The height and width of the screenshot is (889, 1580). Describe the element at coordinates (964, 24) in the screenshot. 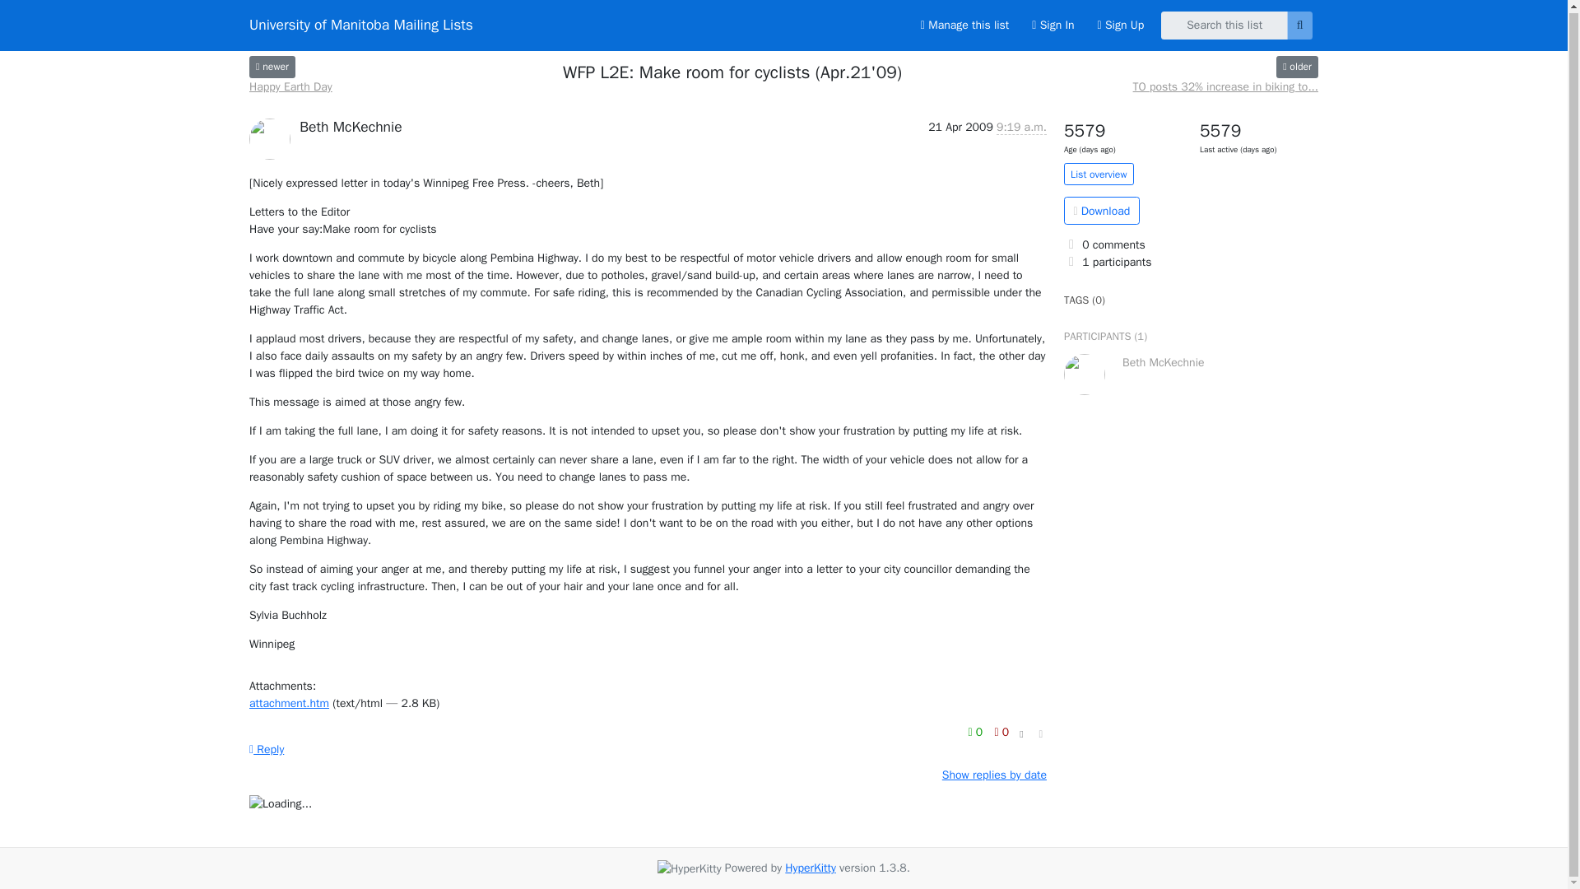

I see `Manage this list` at that location.